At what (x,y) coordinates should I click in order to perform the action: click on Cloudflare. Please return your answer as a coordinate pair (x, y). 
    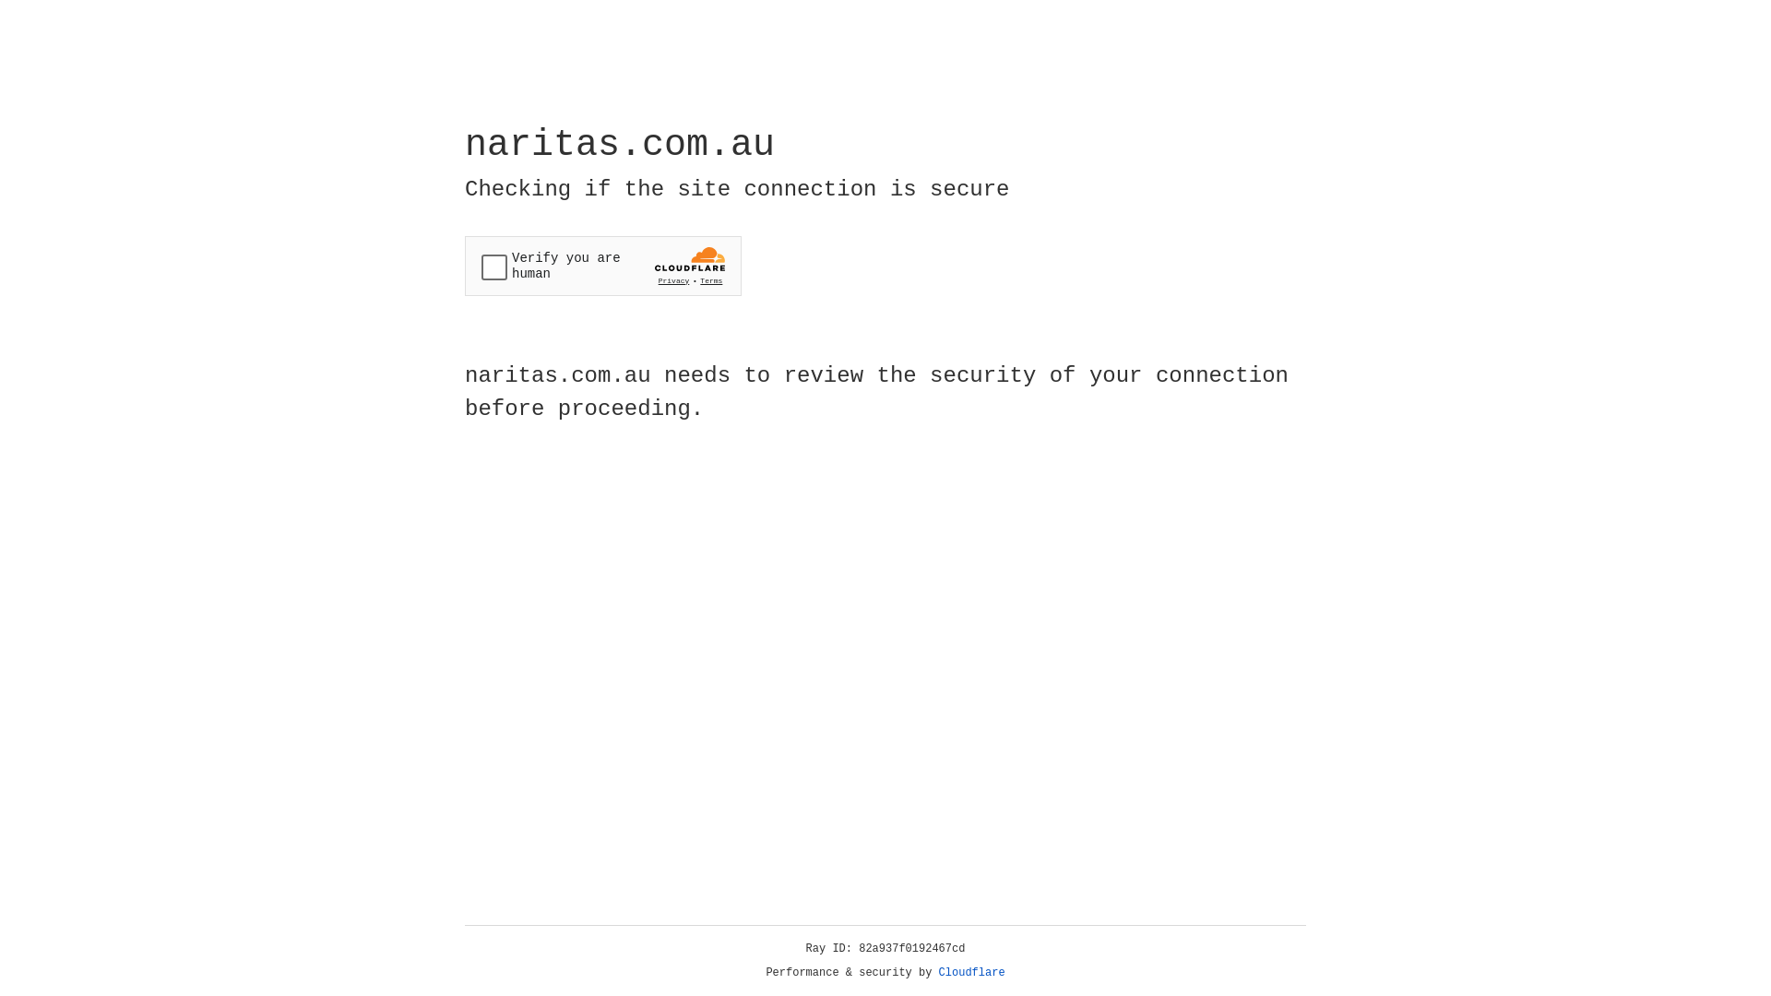
    Looking at the image, I should click on (972, 973).